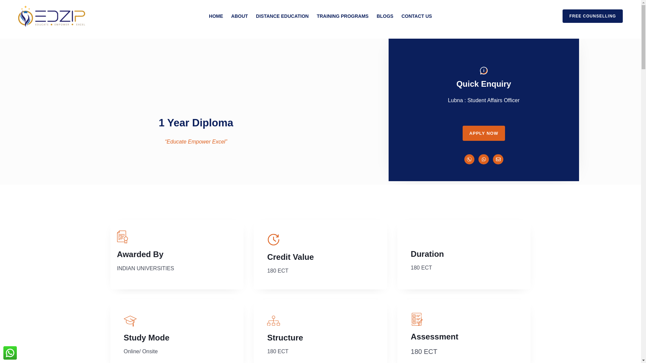 The image size is (646, 363). What do you see at coordinates (385, 16) in the screenshot?
I see `BLOGS` at bounding box center [385, 16].